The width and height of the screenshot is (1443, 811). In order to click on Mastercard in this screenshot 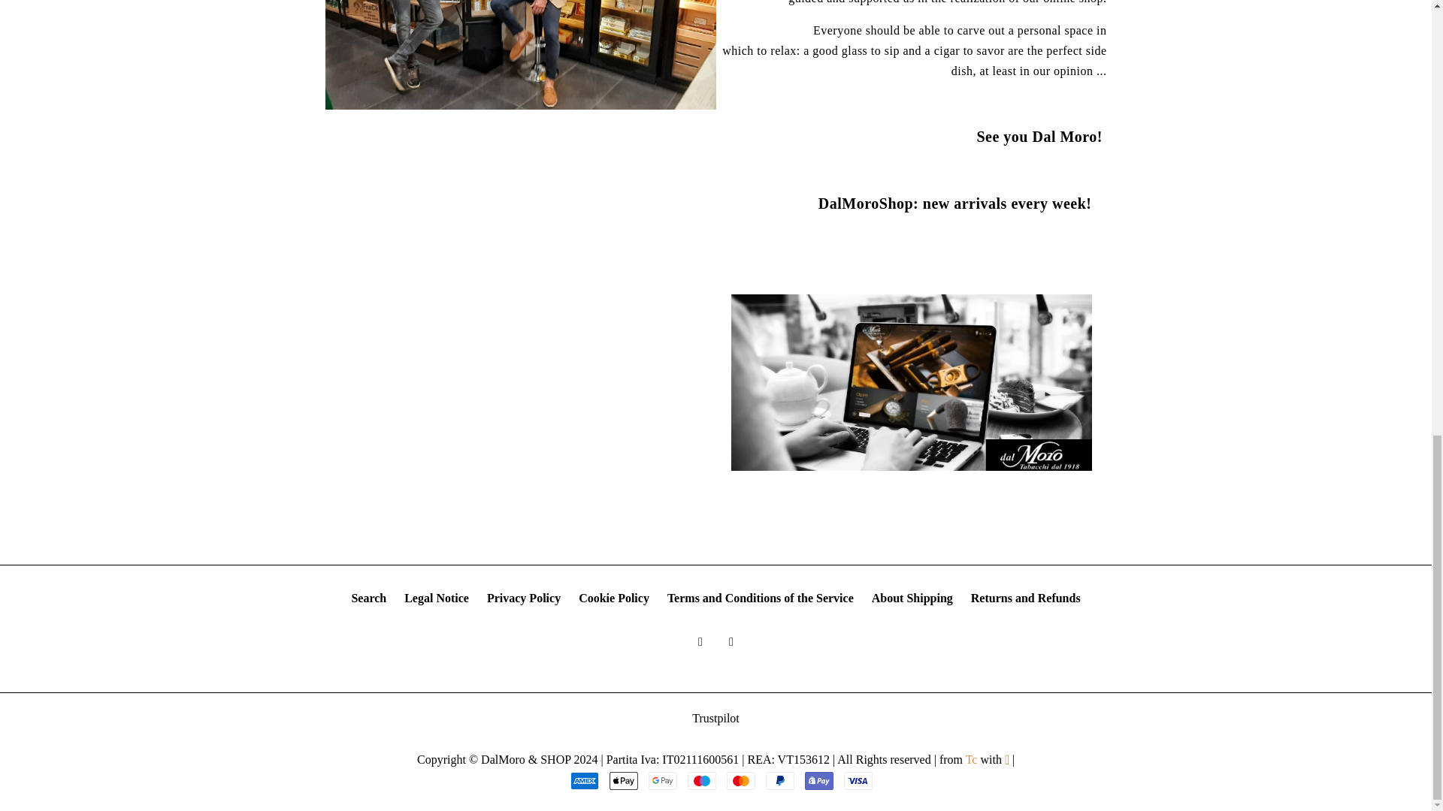, I will do `click(741, 781)`.